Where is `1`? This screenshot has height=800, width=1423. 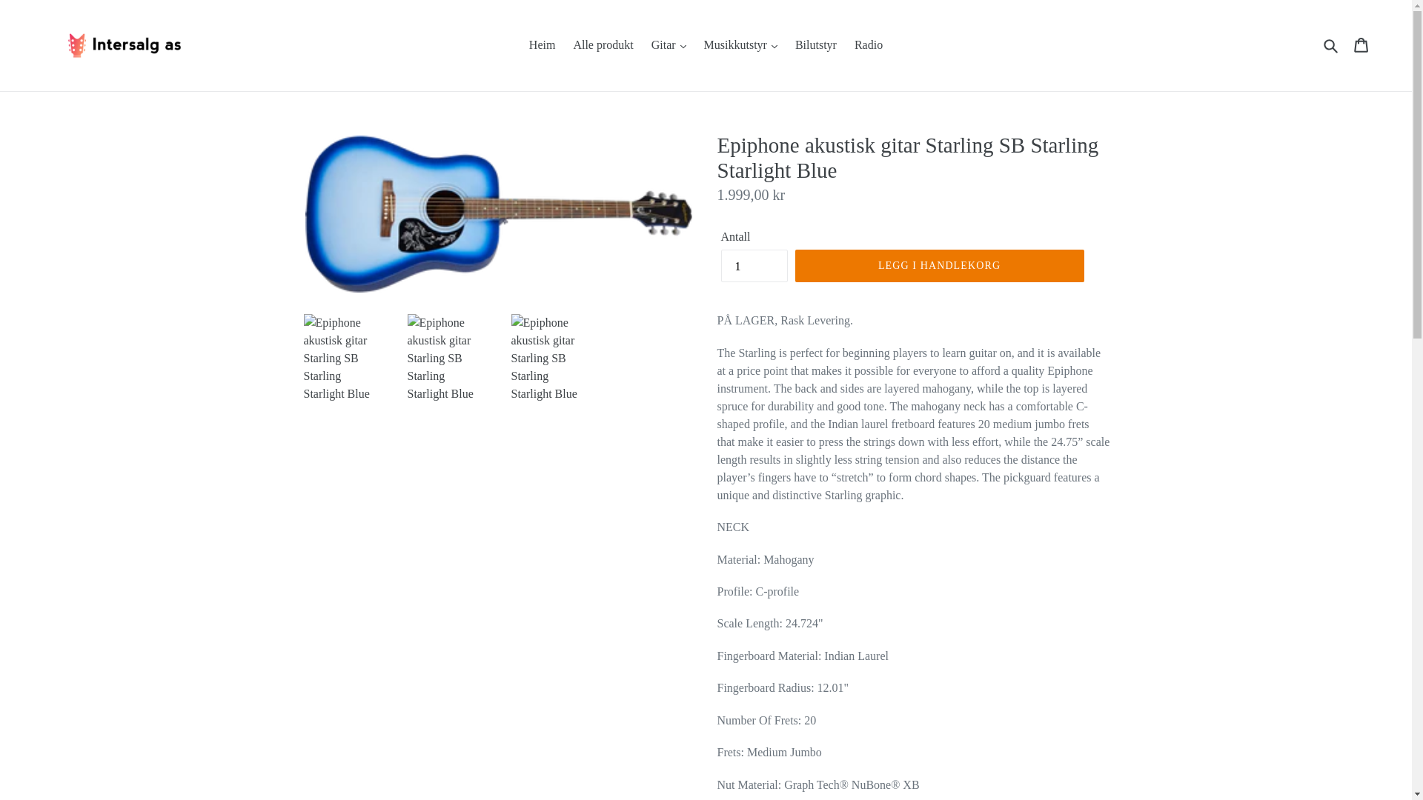 1 is located at coordinates (753, 265).